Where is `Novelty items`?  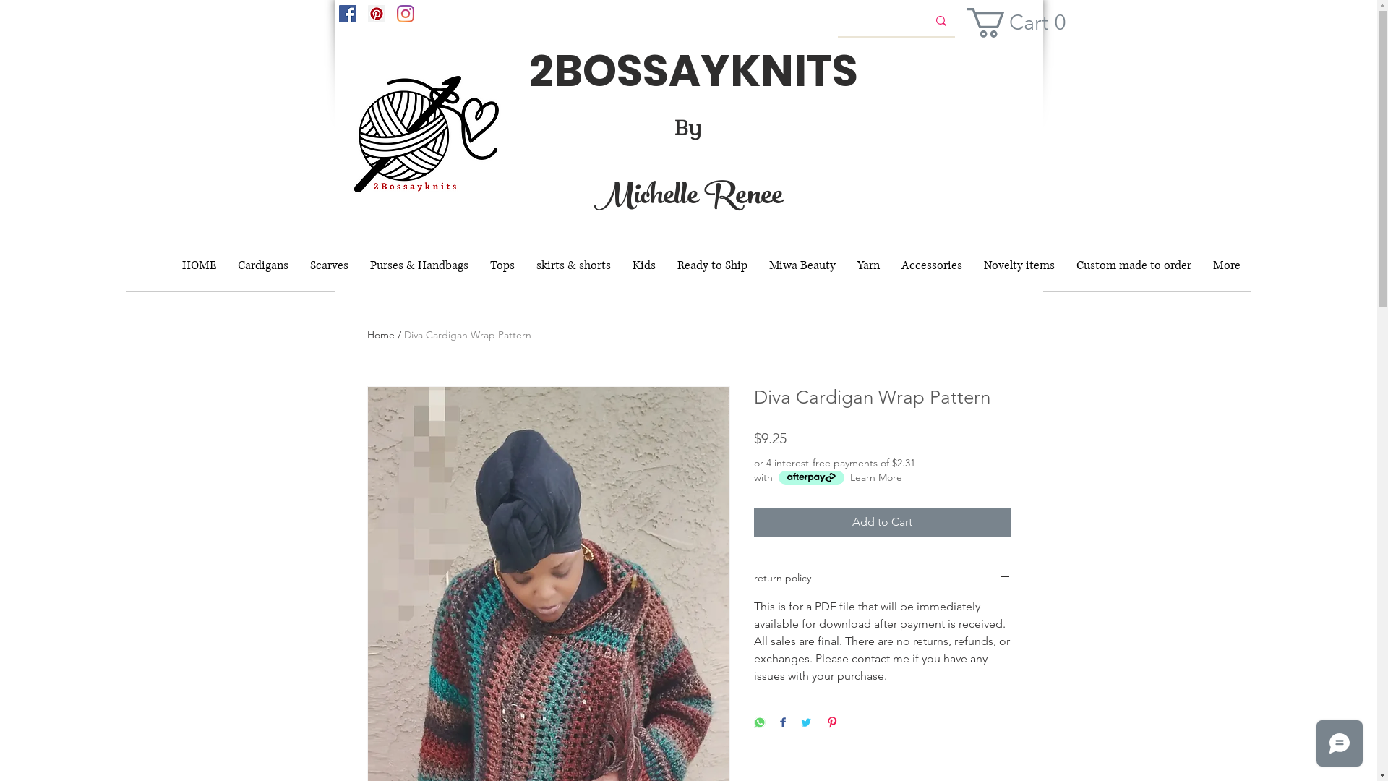
Novelty items is located at coordinates (1019, 265).